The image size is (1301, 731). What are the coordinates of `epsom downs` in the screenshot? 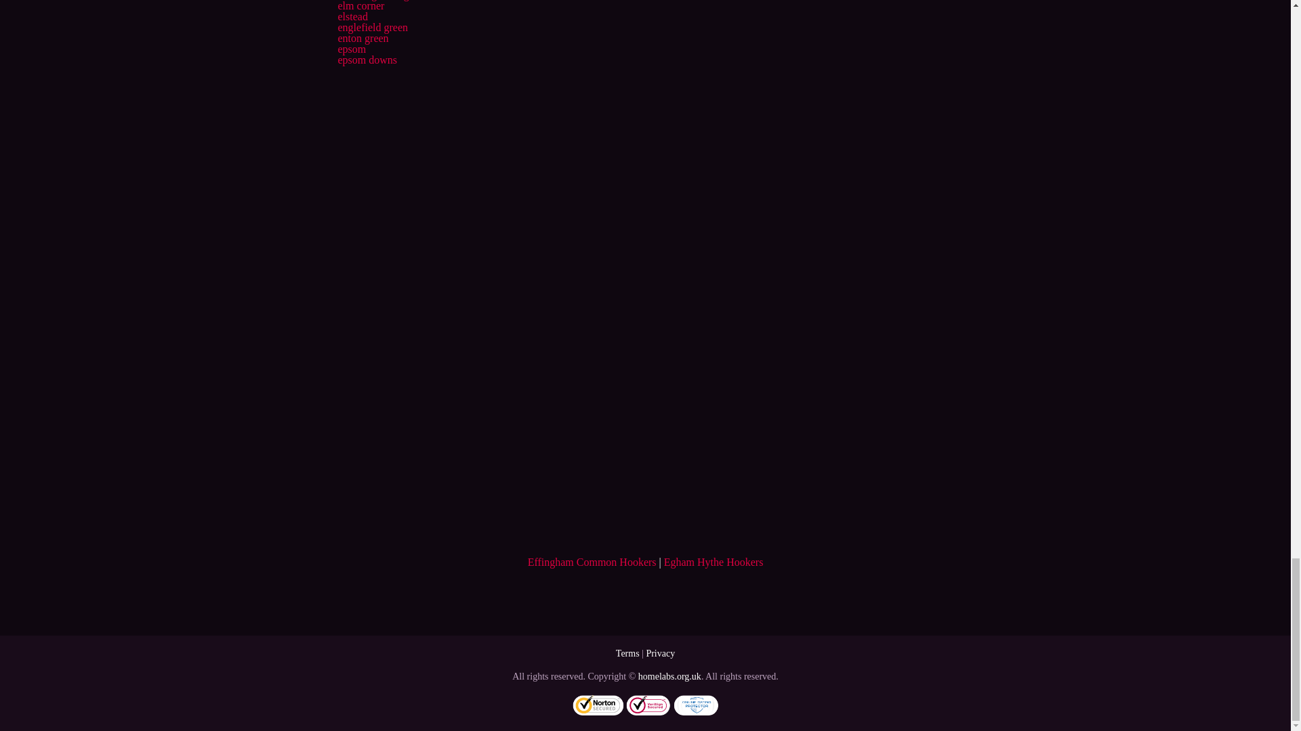 It's located at (367, 60).